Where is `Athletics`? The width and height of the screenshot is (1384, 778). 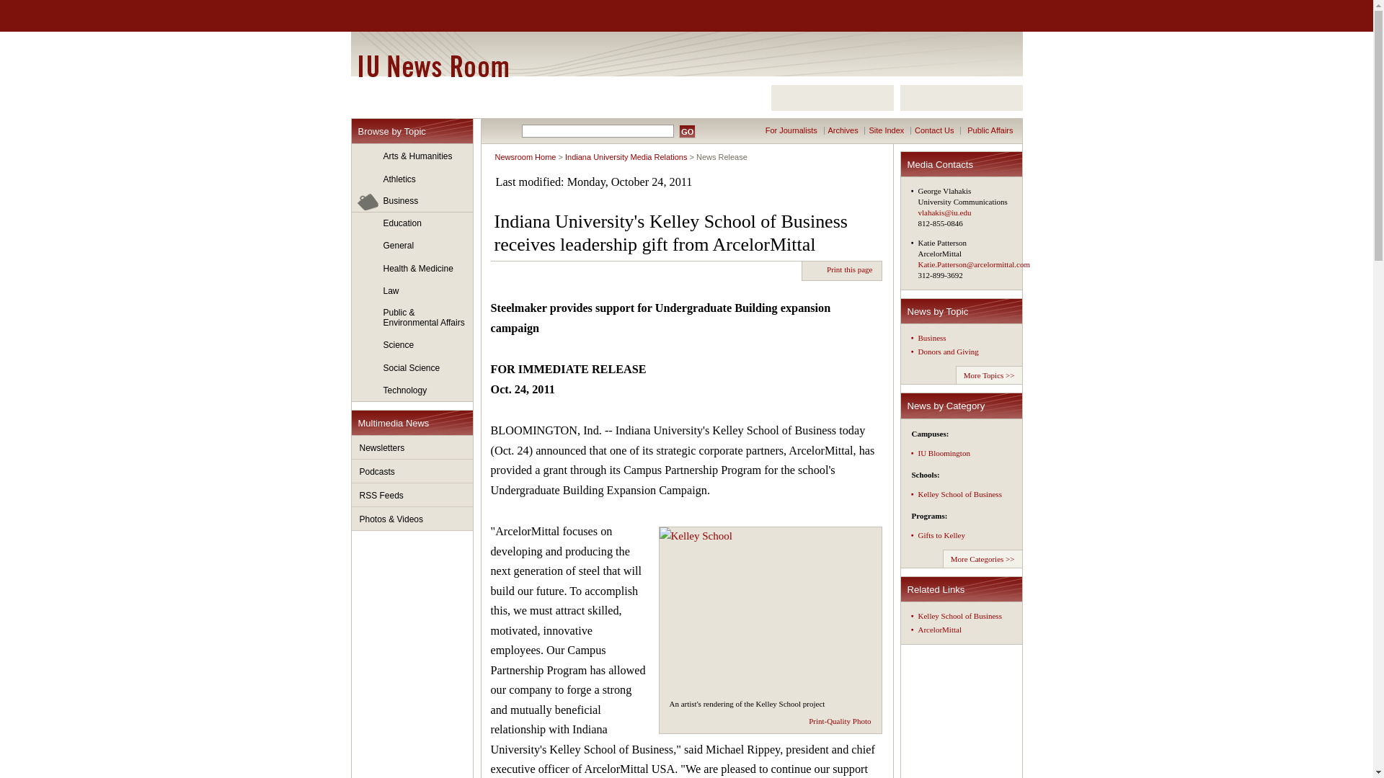 Athletics is located at coordinates (412, 179).